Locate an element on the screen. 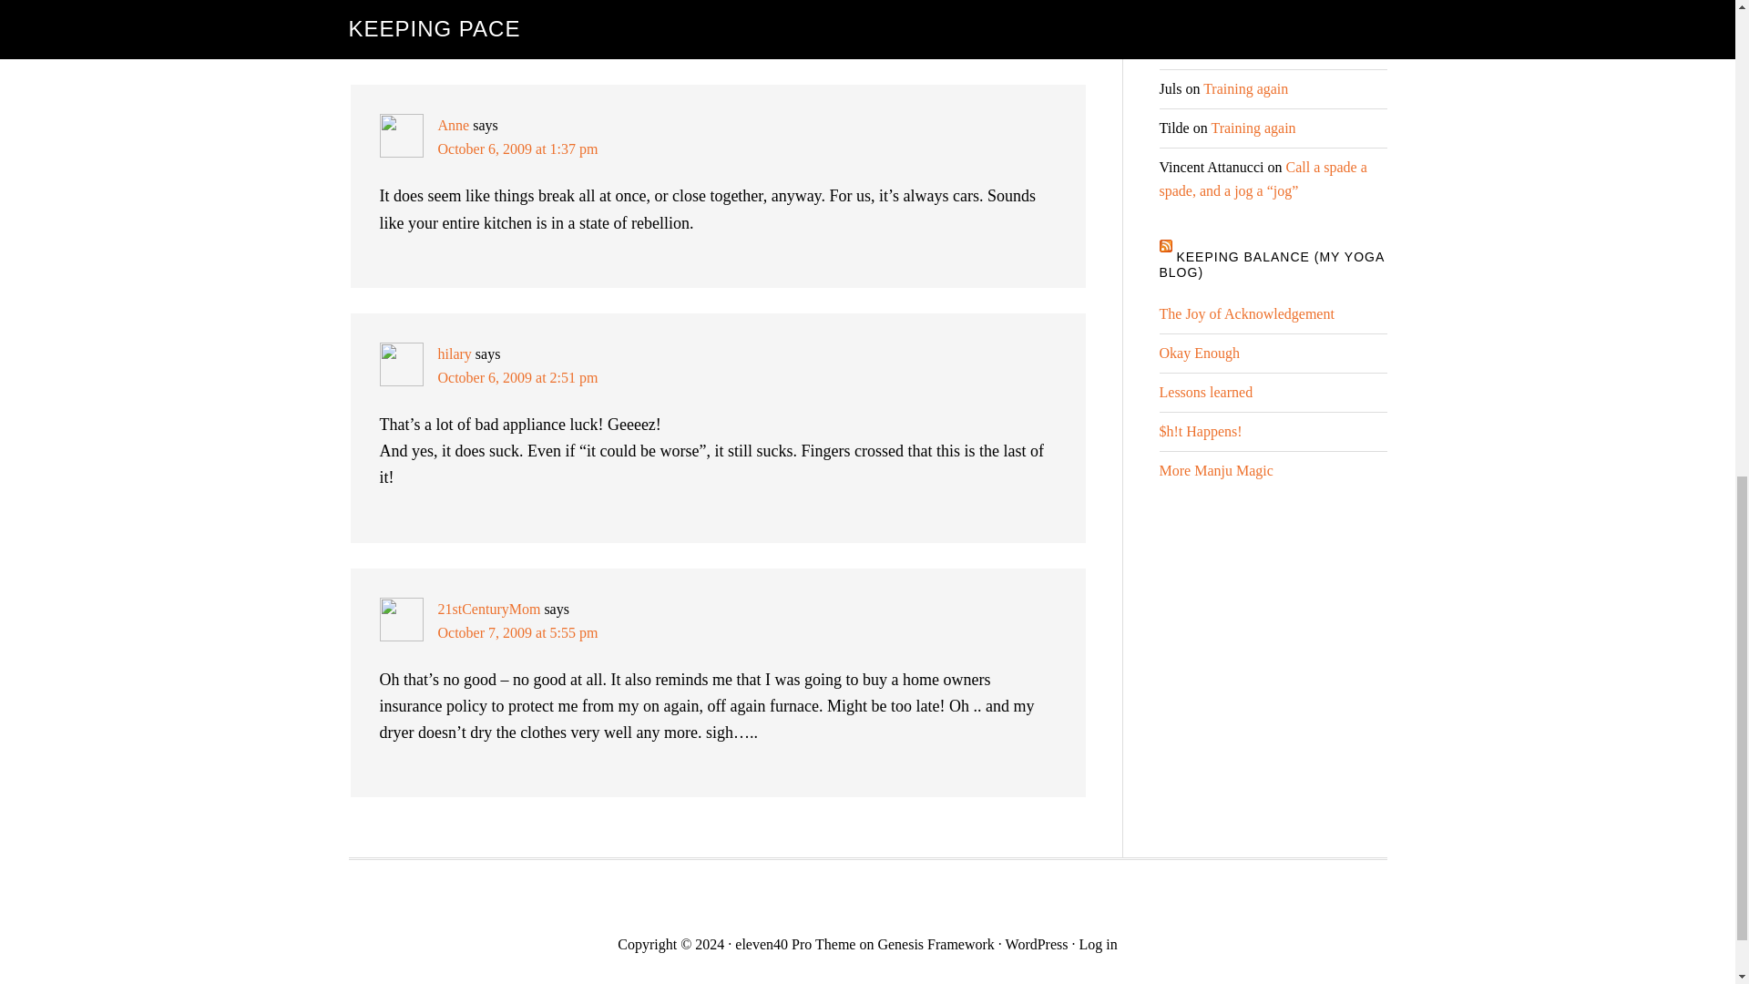  Training again is located at coordinates (1253, 128).